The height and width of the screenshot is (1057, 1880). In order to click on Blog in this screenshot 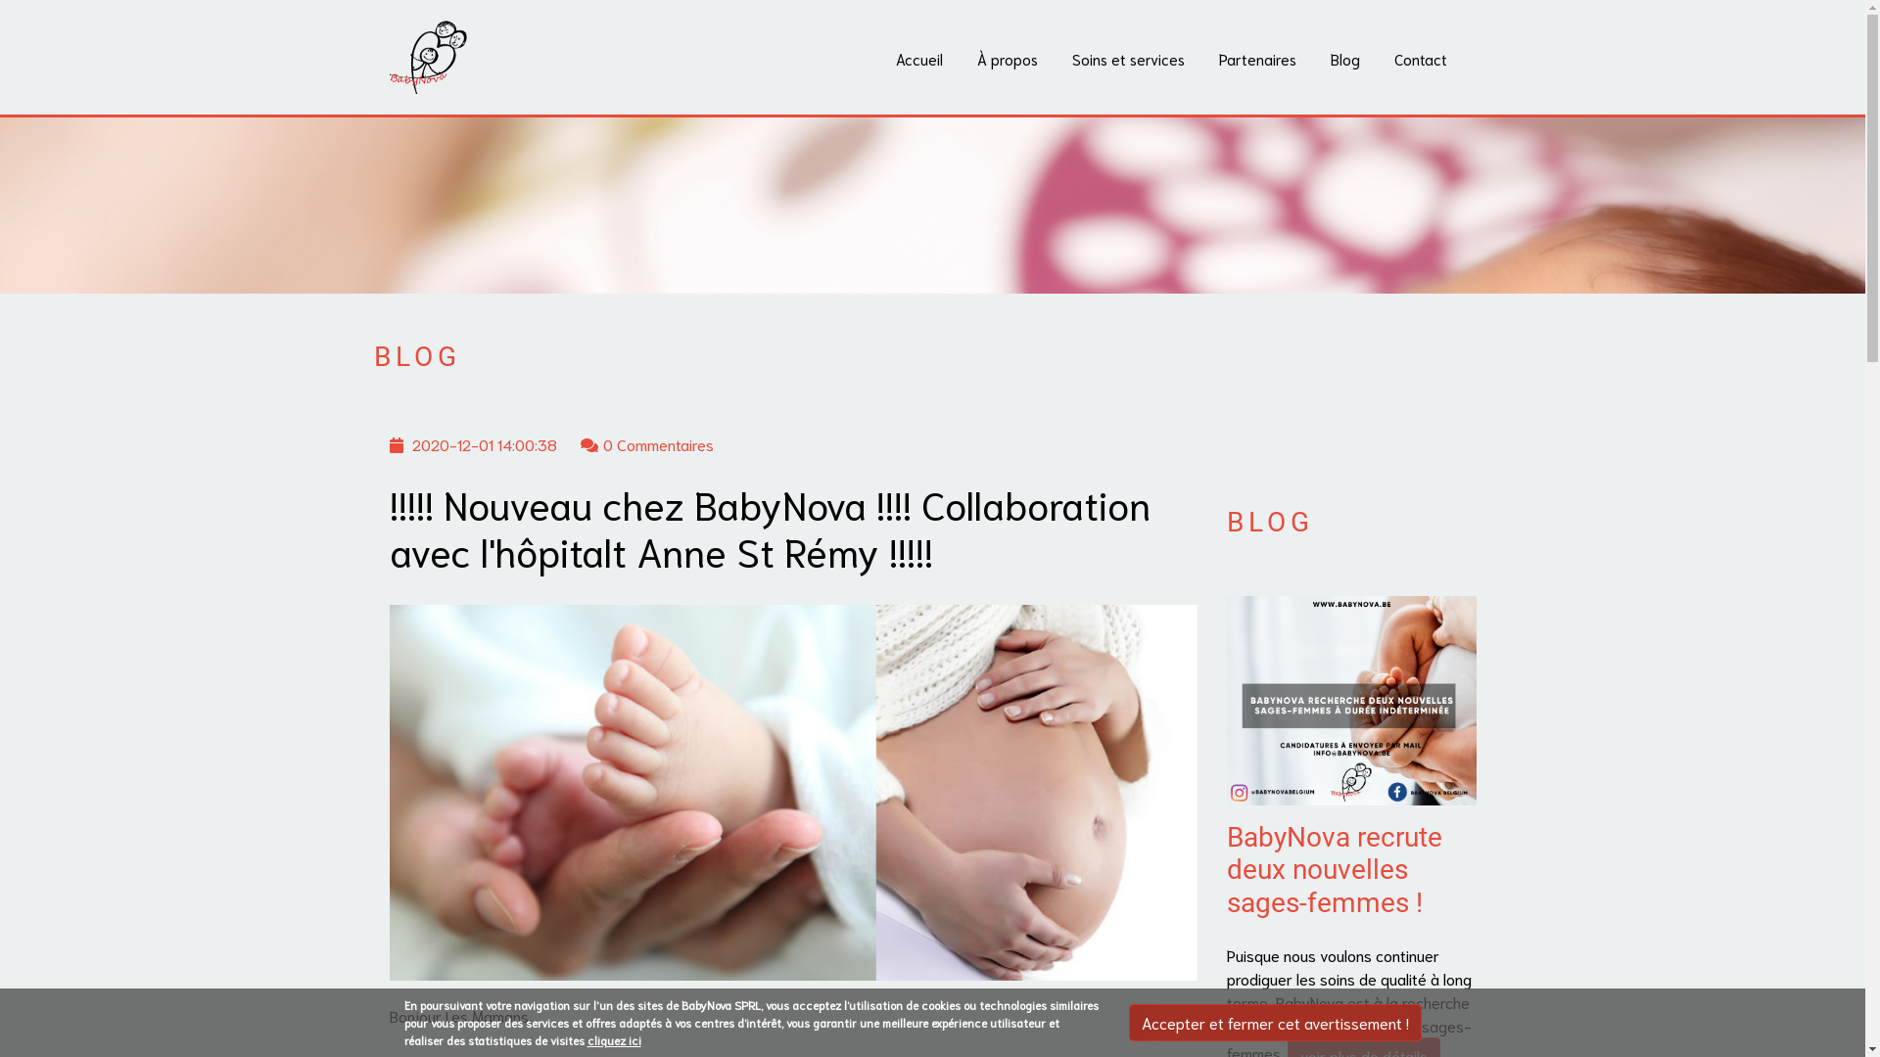, I will do `click(1344, 59)`.